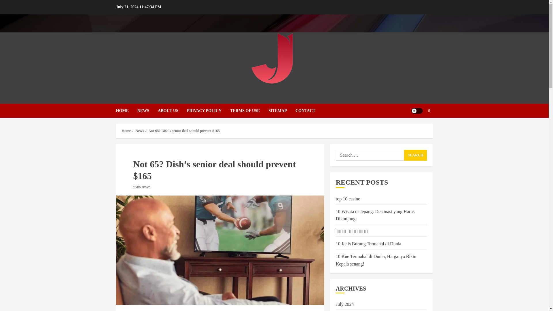 Image resolution: width=553 pixels, height=311 pixels. What do you see at coordinates (126, 131) in the screenshot?
I see `Home` at bounding box center [126, 131].